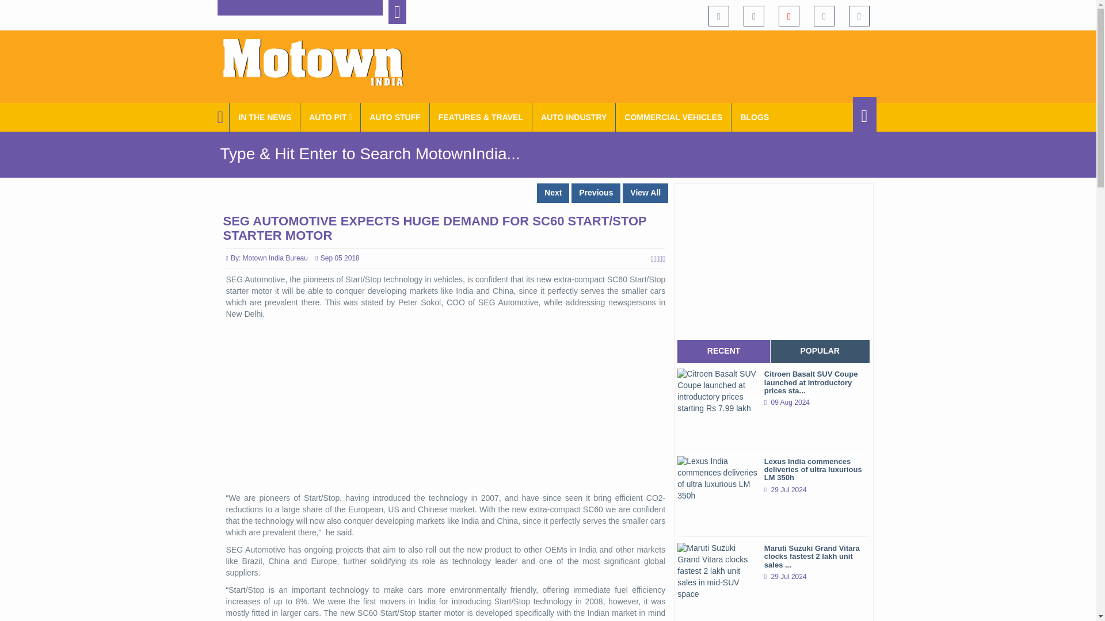  What do you see at coordinates (320, 62) in the screenshot?
I see `MotownIndia` at bounding box center [320, 62].